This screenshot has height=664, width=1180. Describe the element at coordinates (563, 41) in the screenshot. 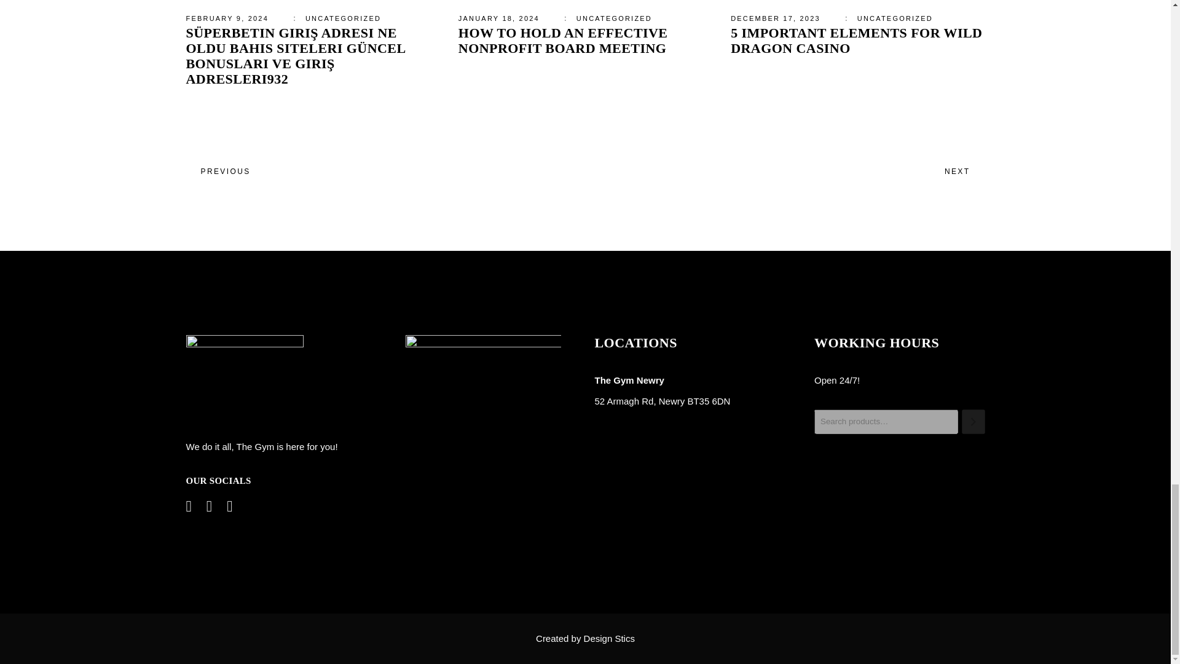

I see `How to Hold an Effective Nonprofit Board Meeting` at that location.